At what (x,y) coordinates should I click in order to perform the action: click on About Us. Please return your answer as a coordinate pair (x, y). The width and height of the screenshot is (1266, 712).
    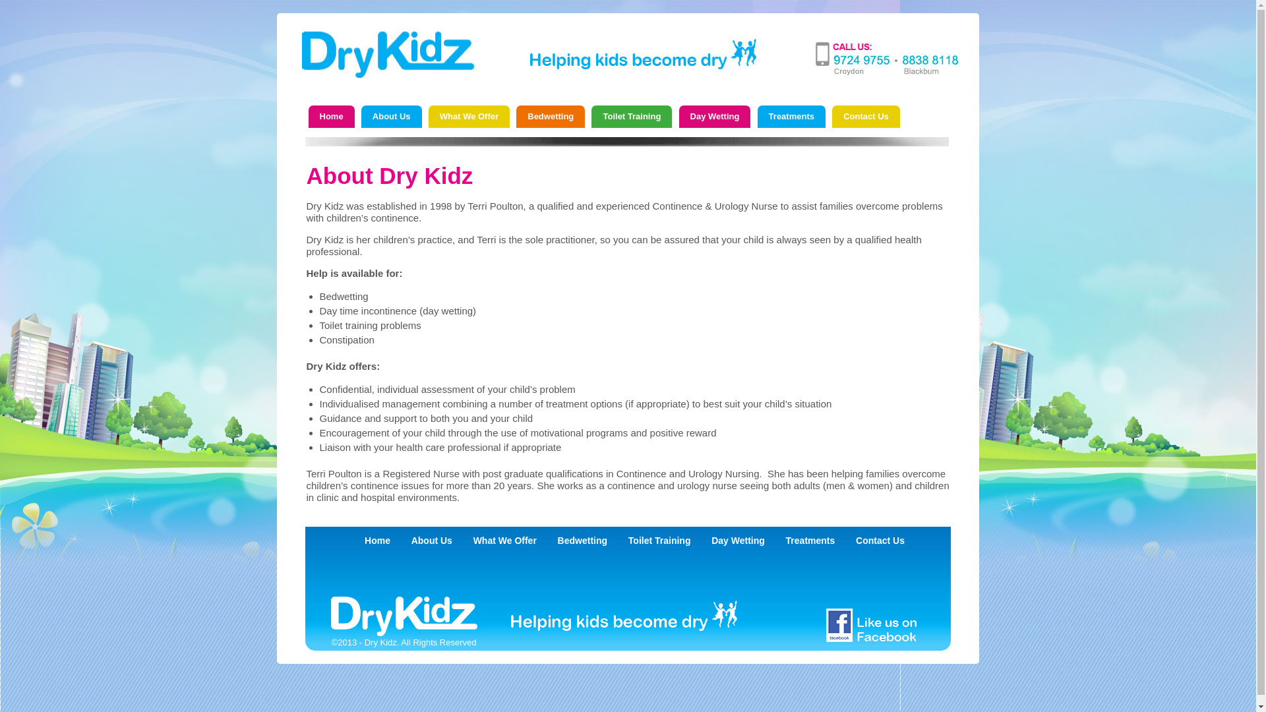
    Looking at the image, I should click on (392, 117).